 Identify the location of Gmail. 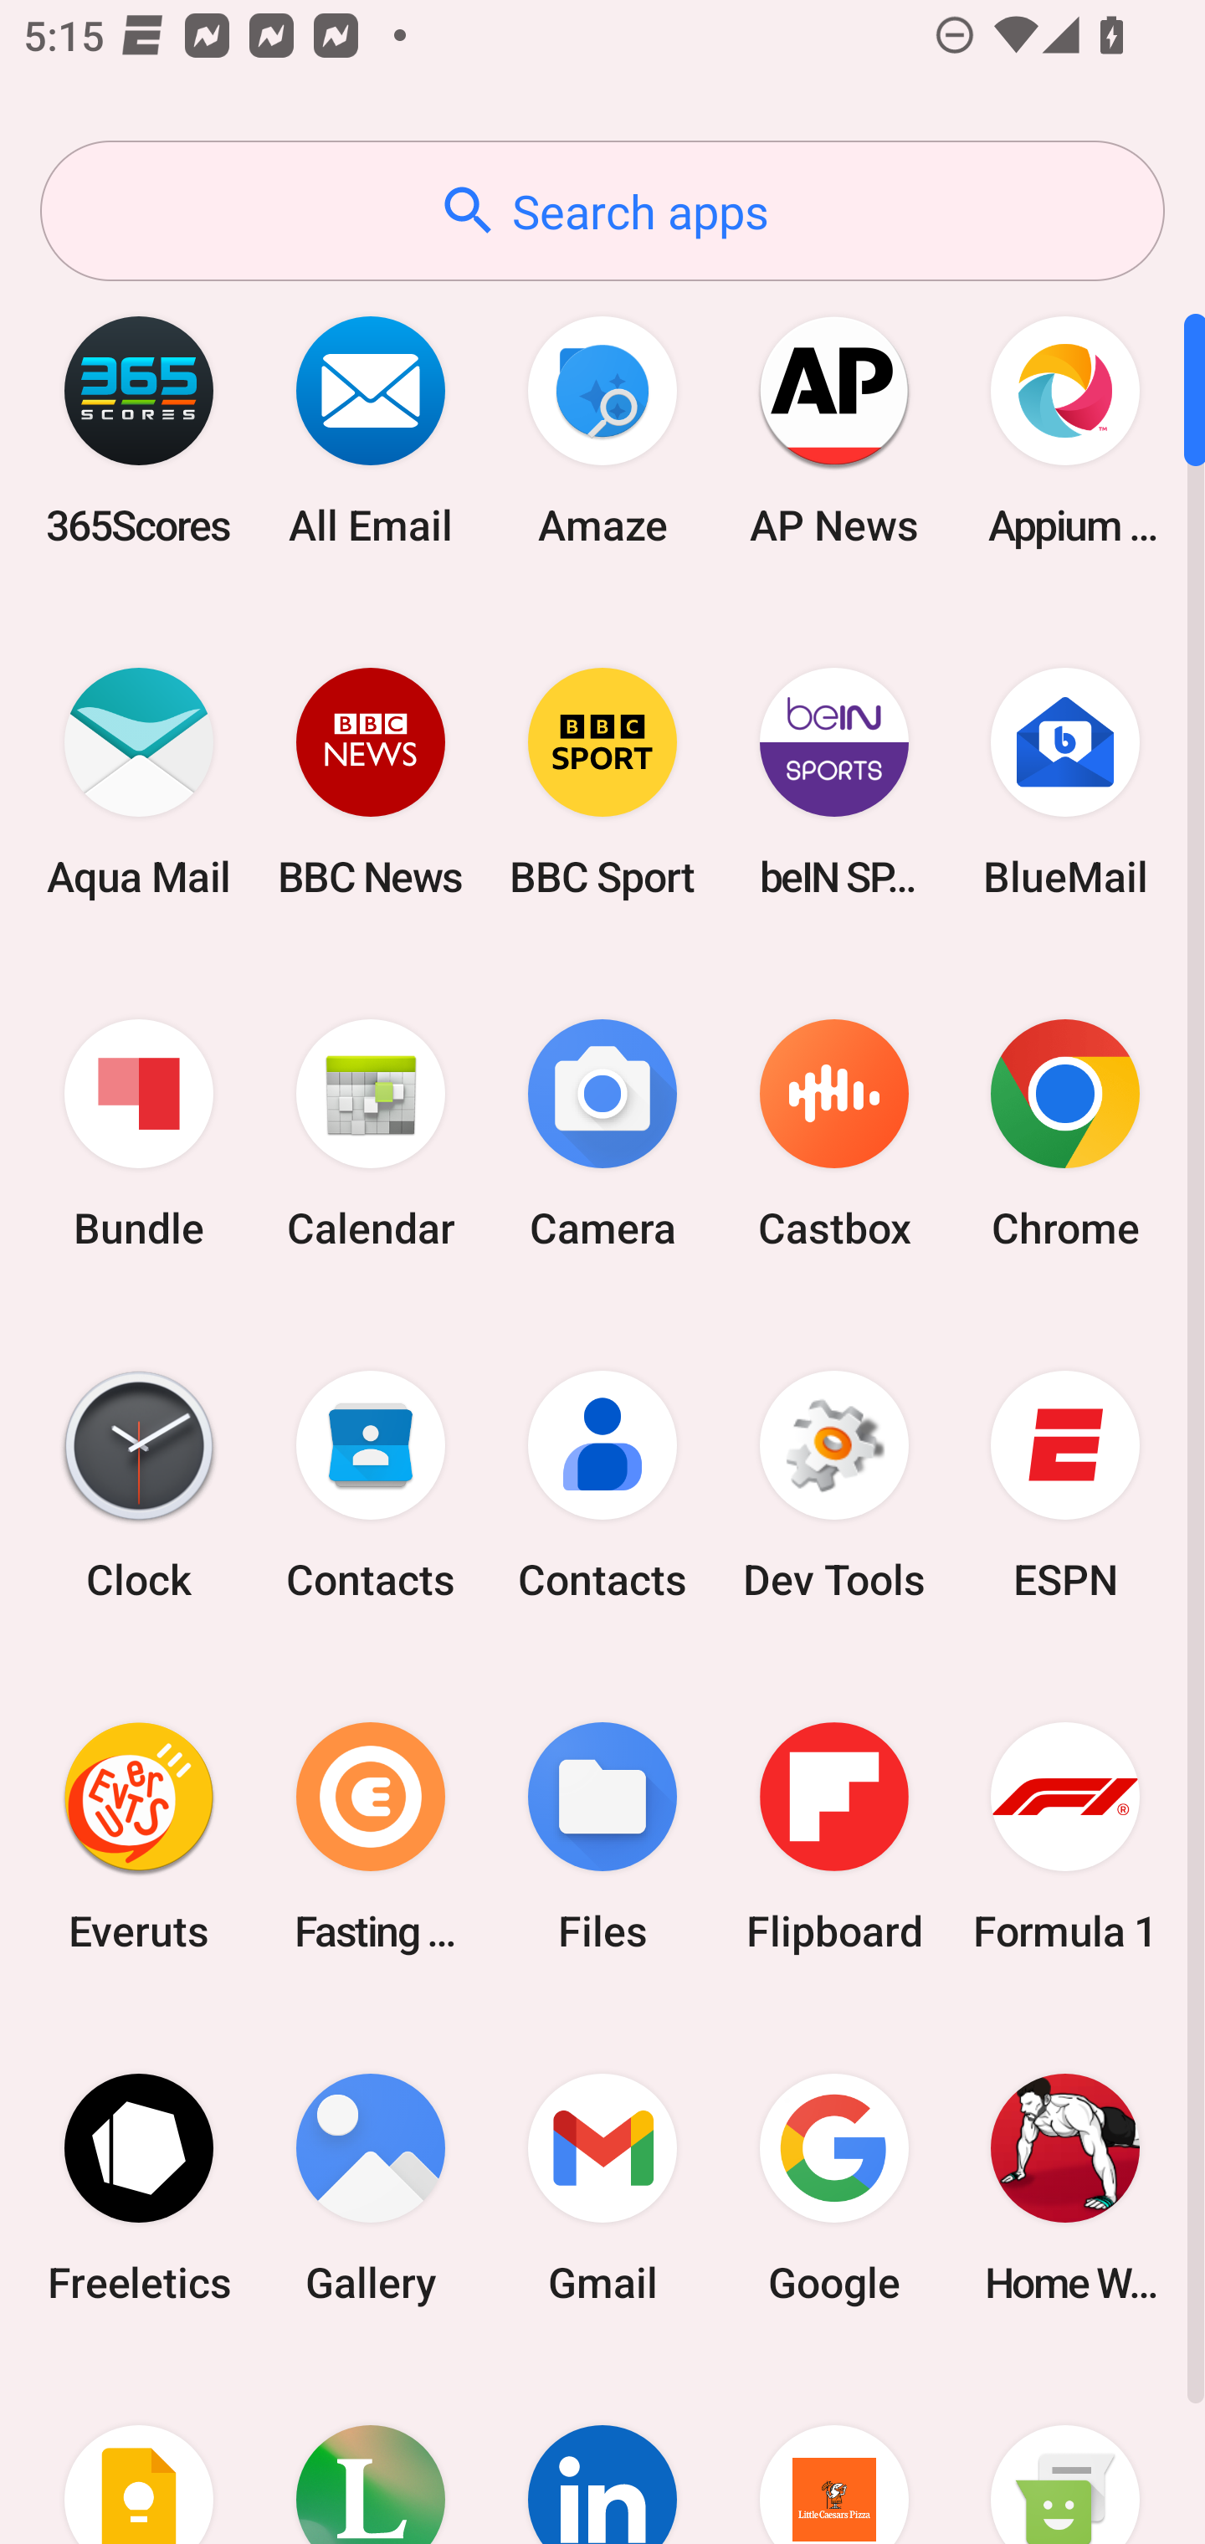
(602, 2188).